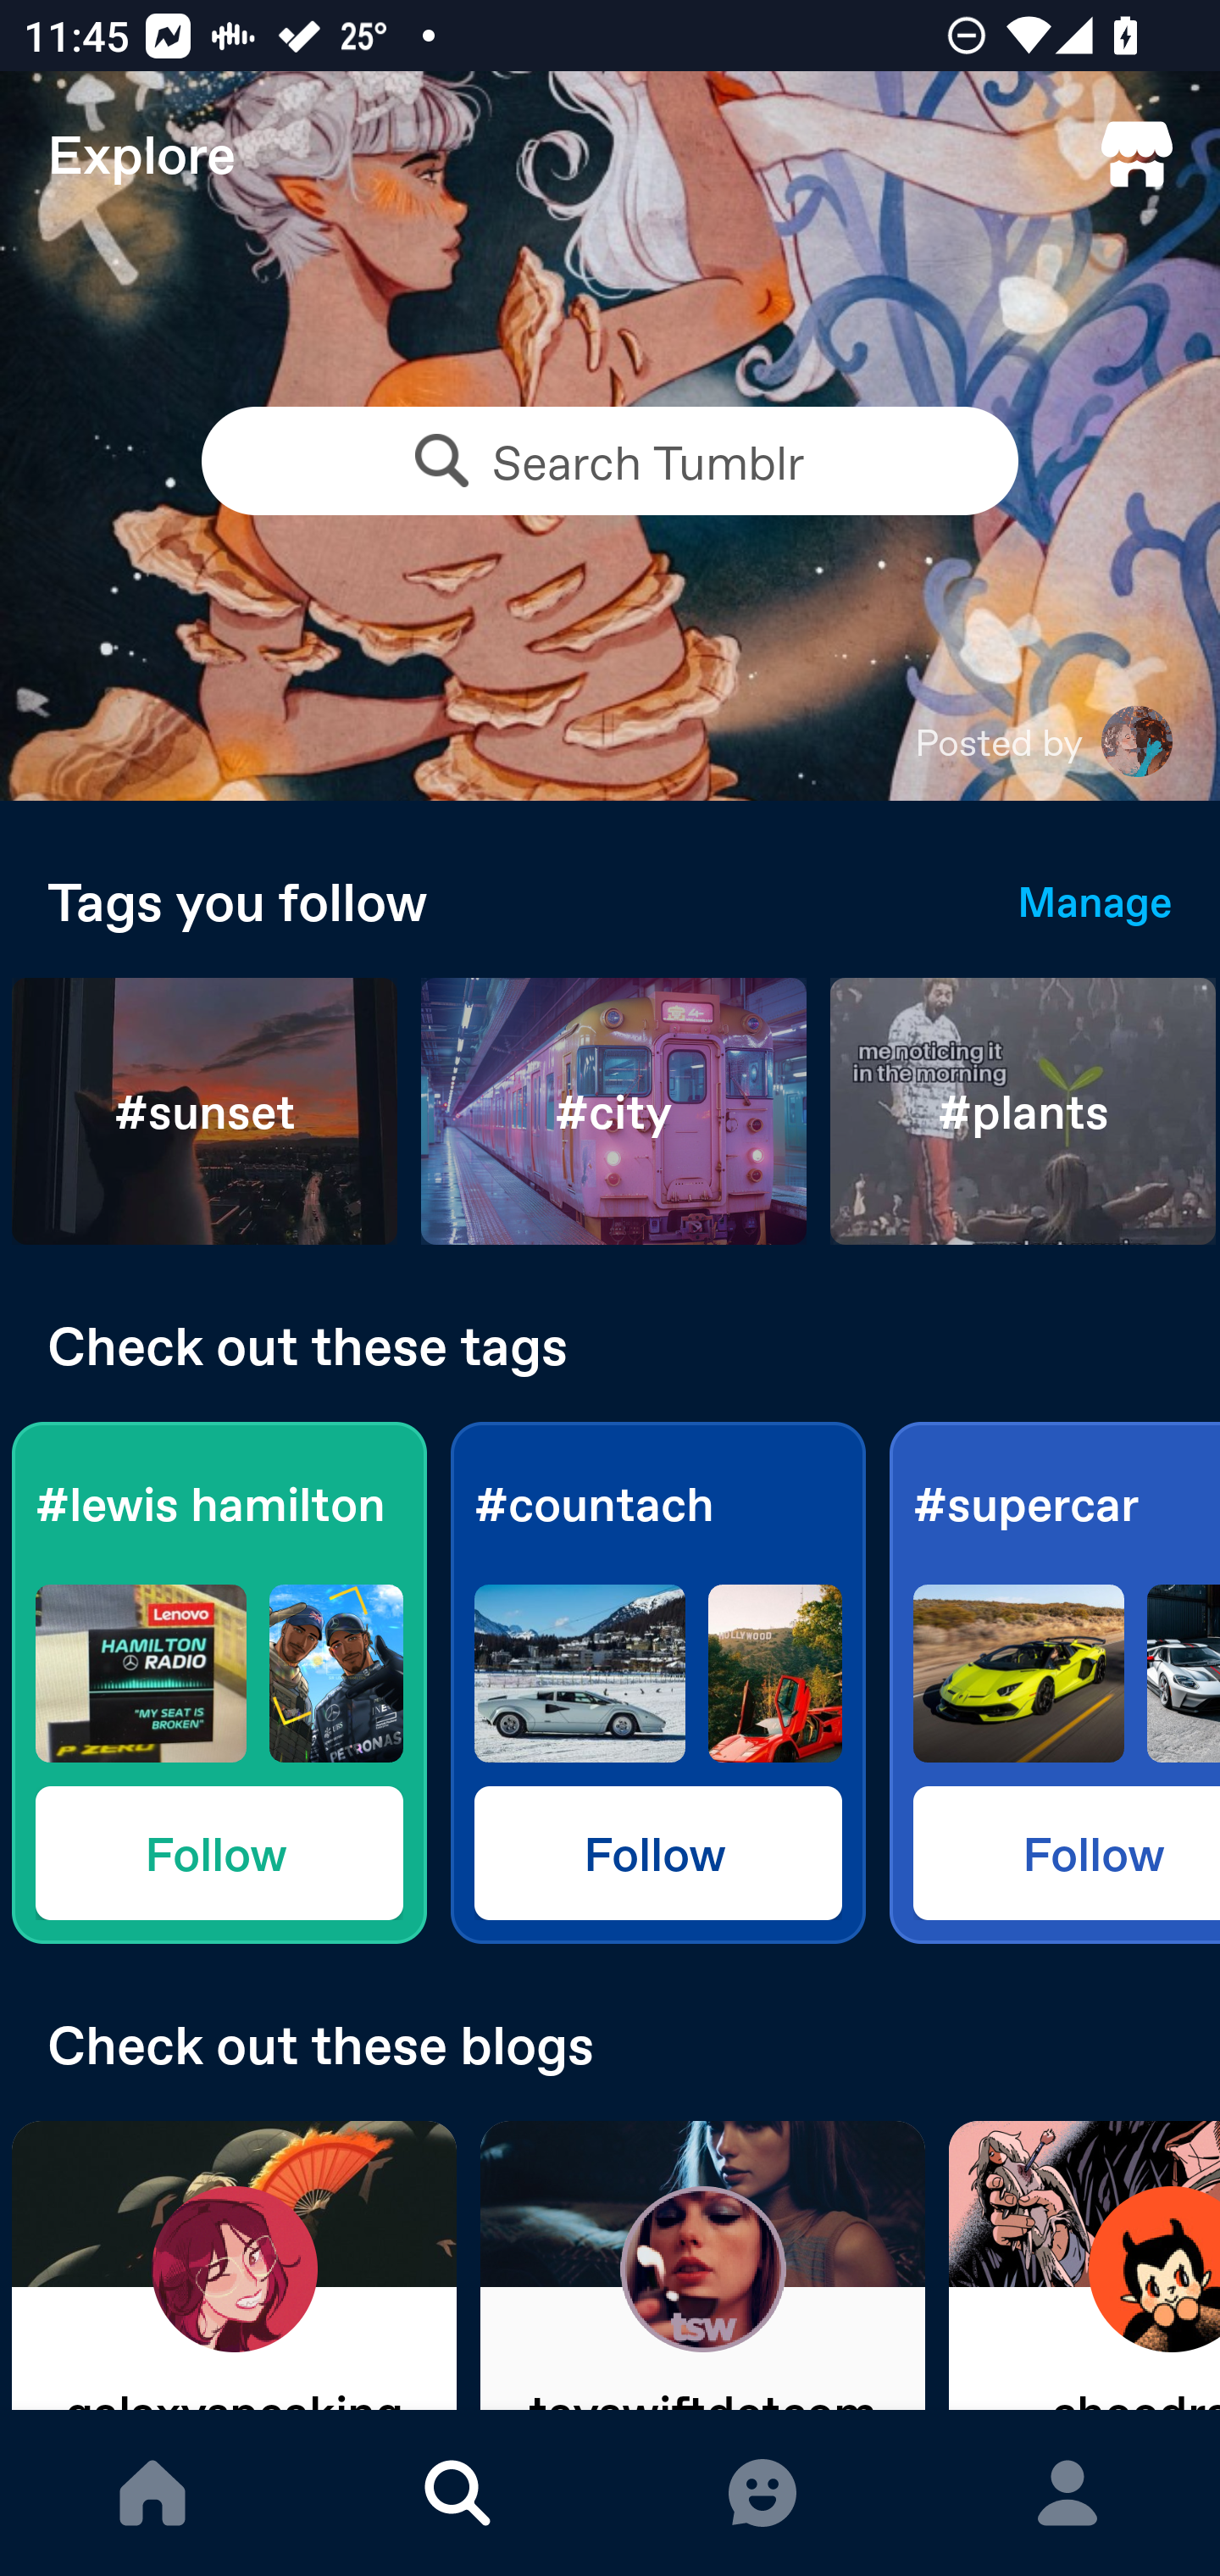 This screenshot has height=2576, width=1220. I want to click on tayswiftdotcom, so click(702, 2265).